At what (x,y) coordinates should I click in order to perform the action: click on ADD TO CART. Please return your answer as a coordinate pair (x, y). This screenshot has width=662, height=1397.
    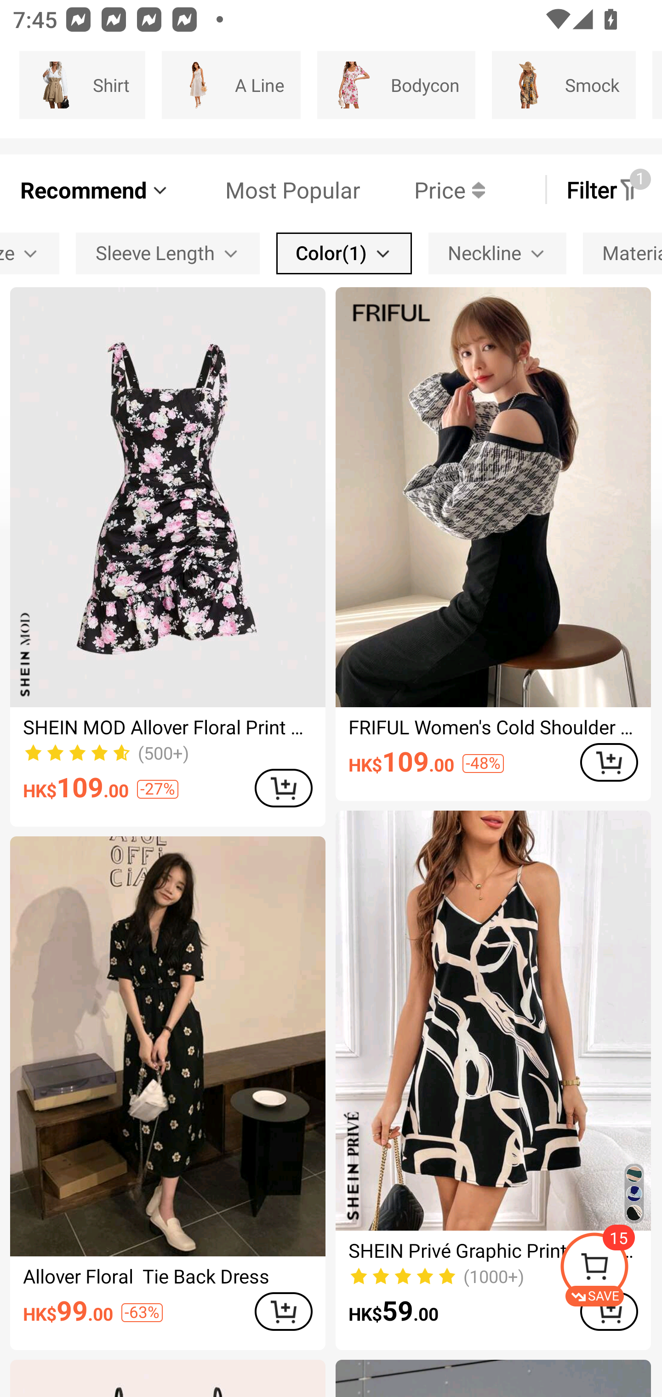
    Looking at the image, I should click on (609, 763).